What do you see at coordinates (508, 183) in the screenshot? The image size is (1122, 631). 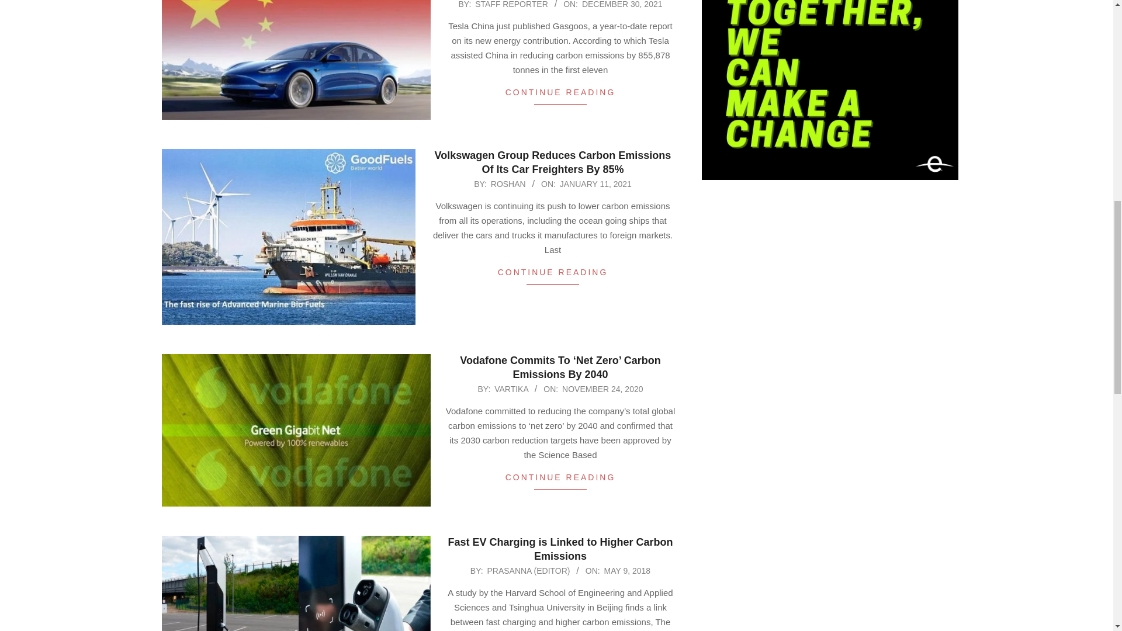 I see `Posts by Roshan` at bounding box center [508, 183].